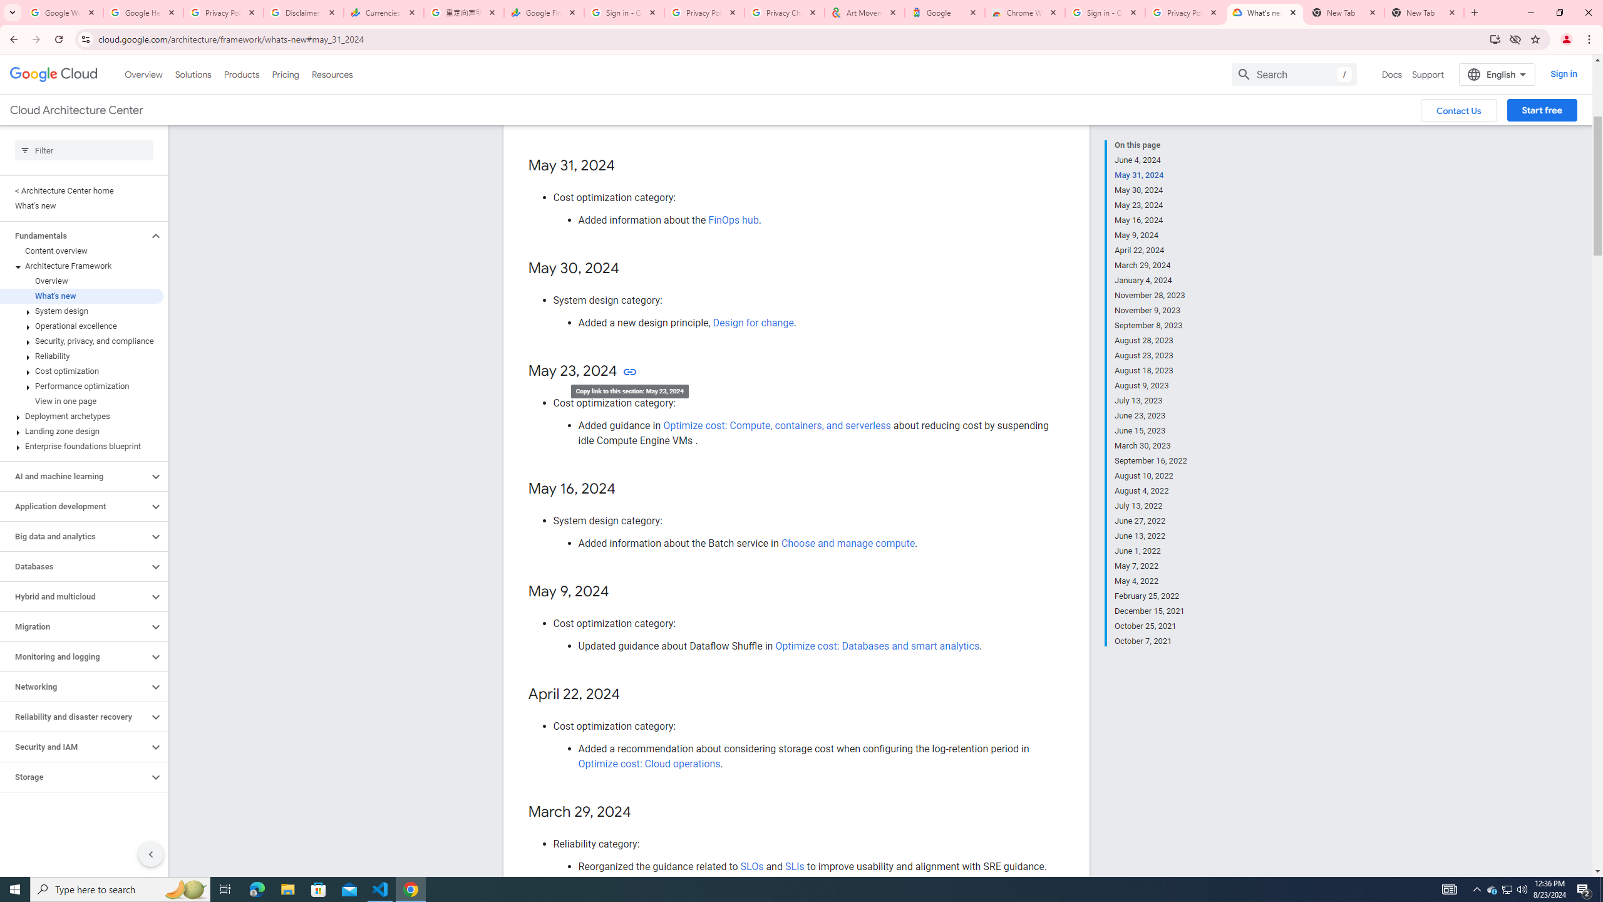  I want to click on Application development, so click(75, 506).